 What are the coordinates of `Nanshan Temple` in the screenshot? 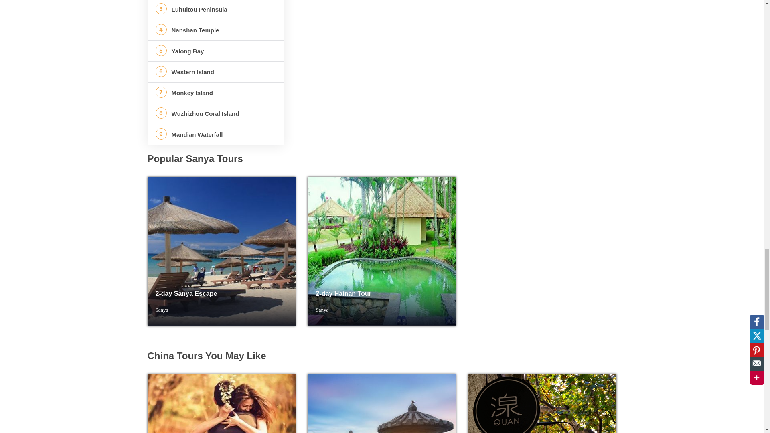 It's located at (216, 30).